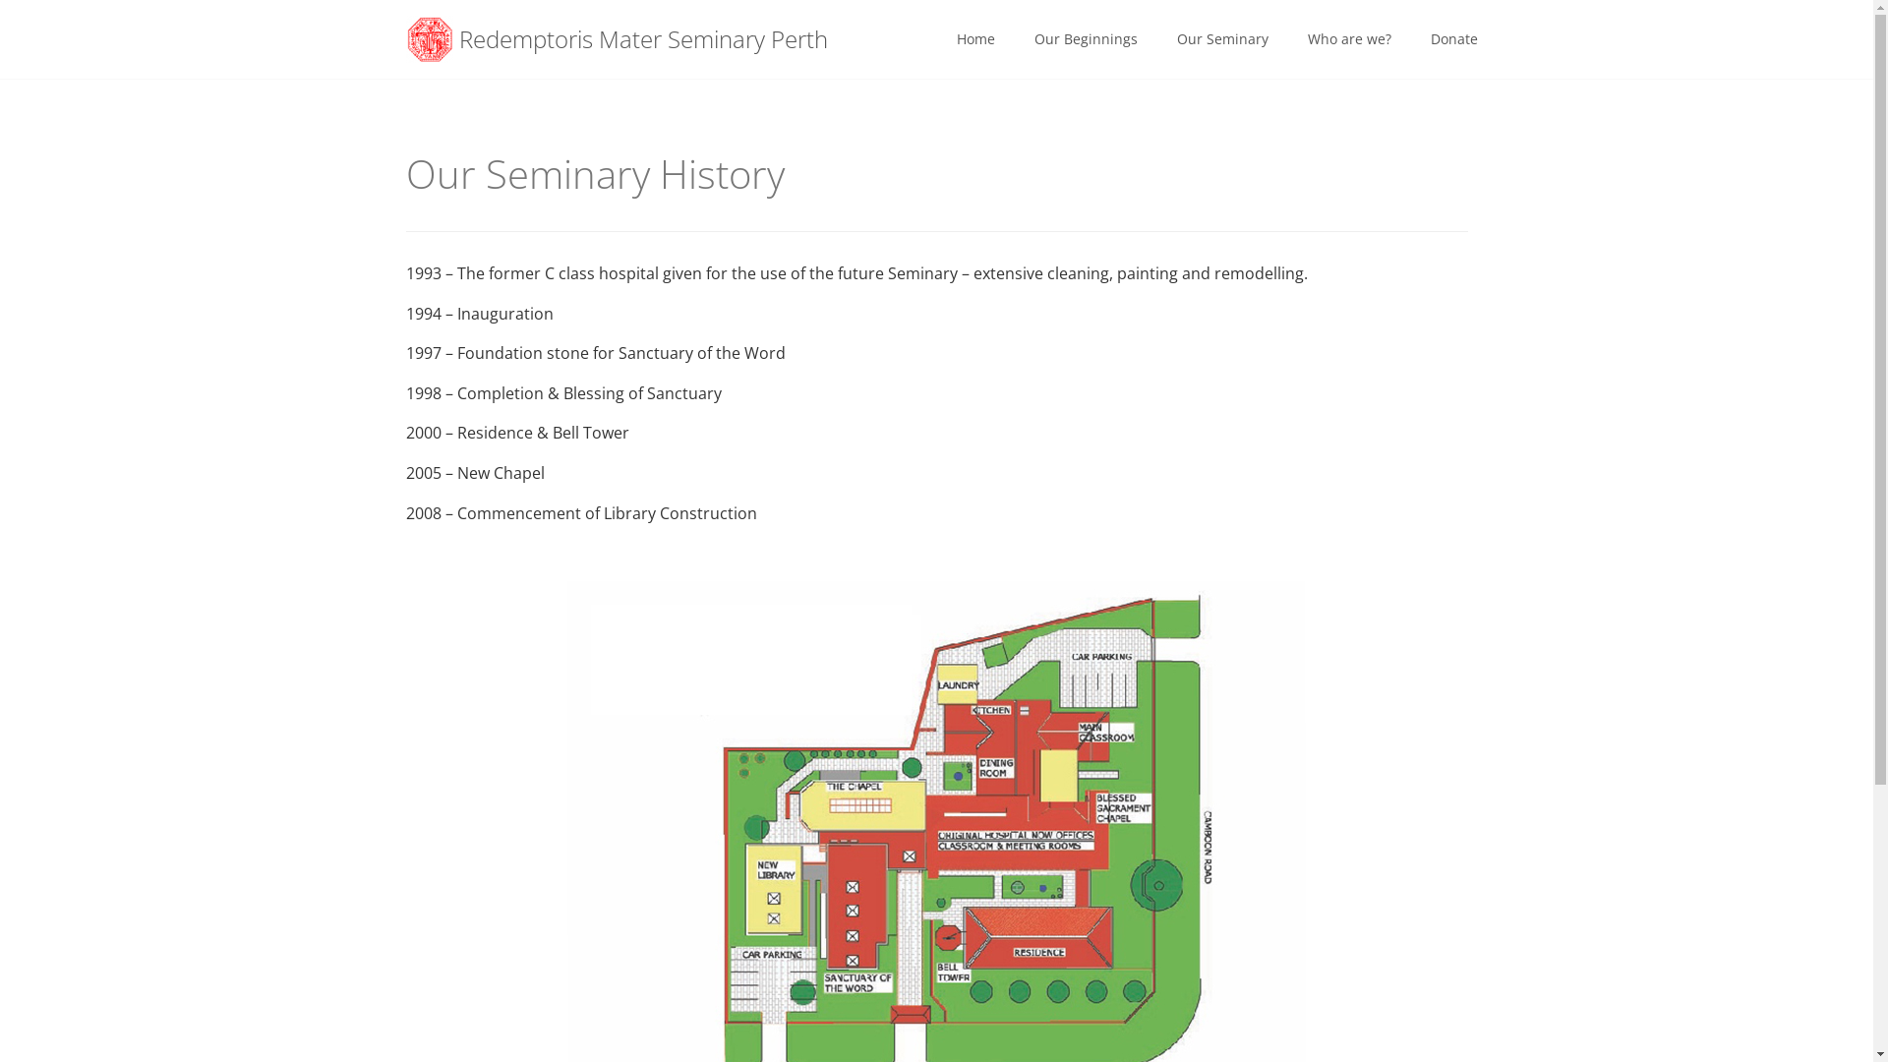 This screenshot has width=1888, height=1062. I want to click on Redemptoris Mater Seminary Perth, so click(618, 39).